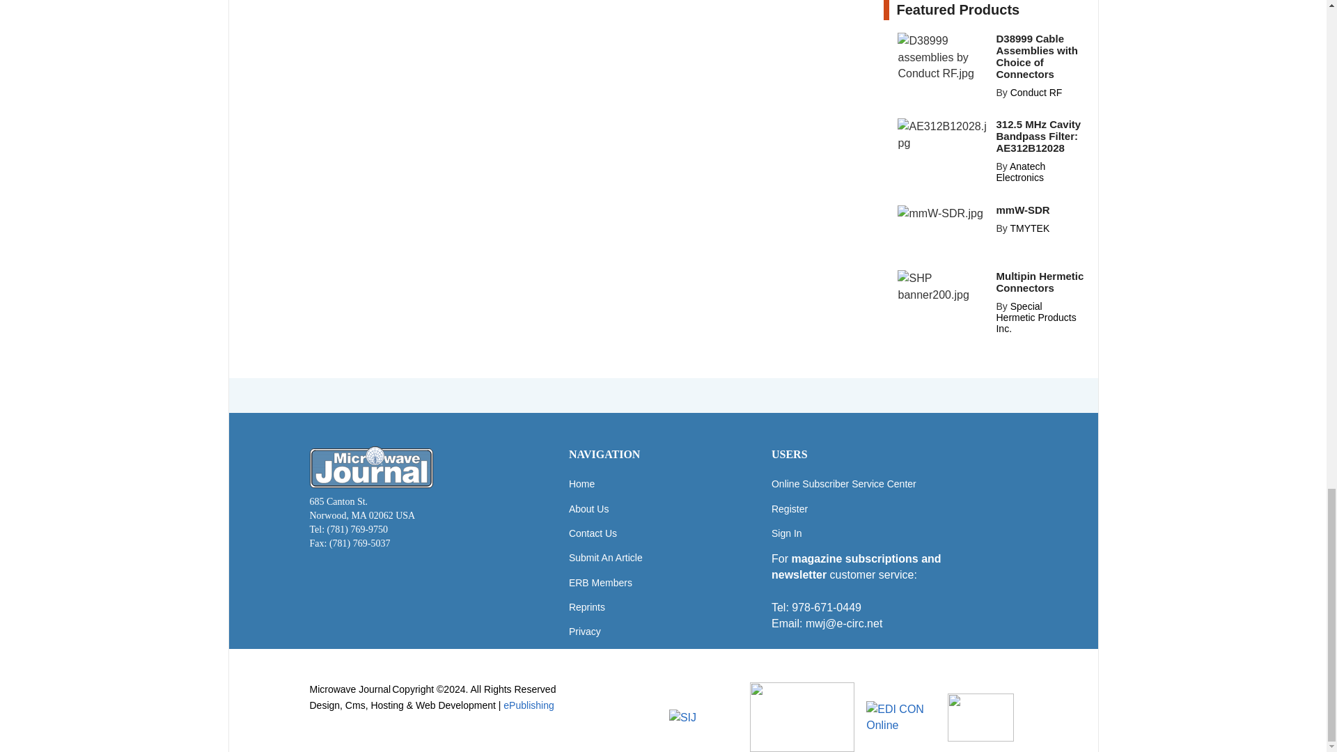 This screenshot has height=752, width=1337. Describe the element at coordinates (940, 213) in the screenshot. I see `mmW-SDR.jpg` at that location.